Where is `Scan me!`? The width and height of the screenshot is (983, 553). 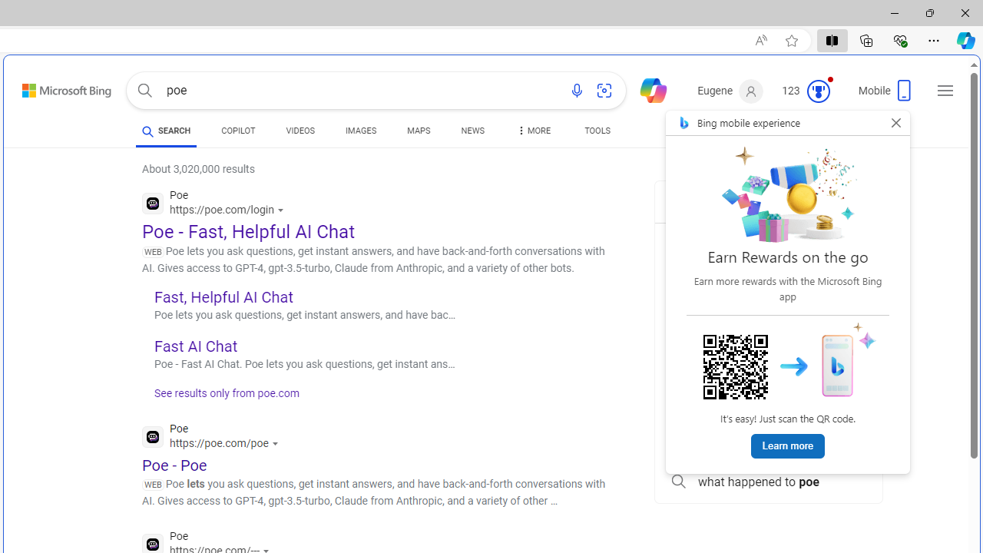
Scan me! is located at coordinates (736, 367).